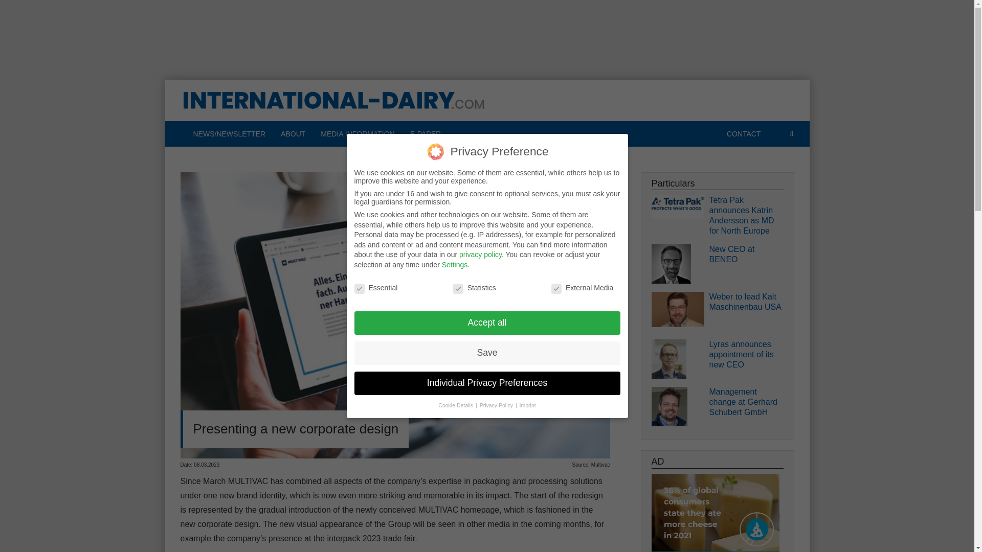 This screenshot has height=552, width=982. Describe the element at coordinates (746, 216) in the screenshot. I see `Tetra Pak announces Katrin Andersson as MD for North Europe` at that location.